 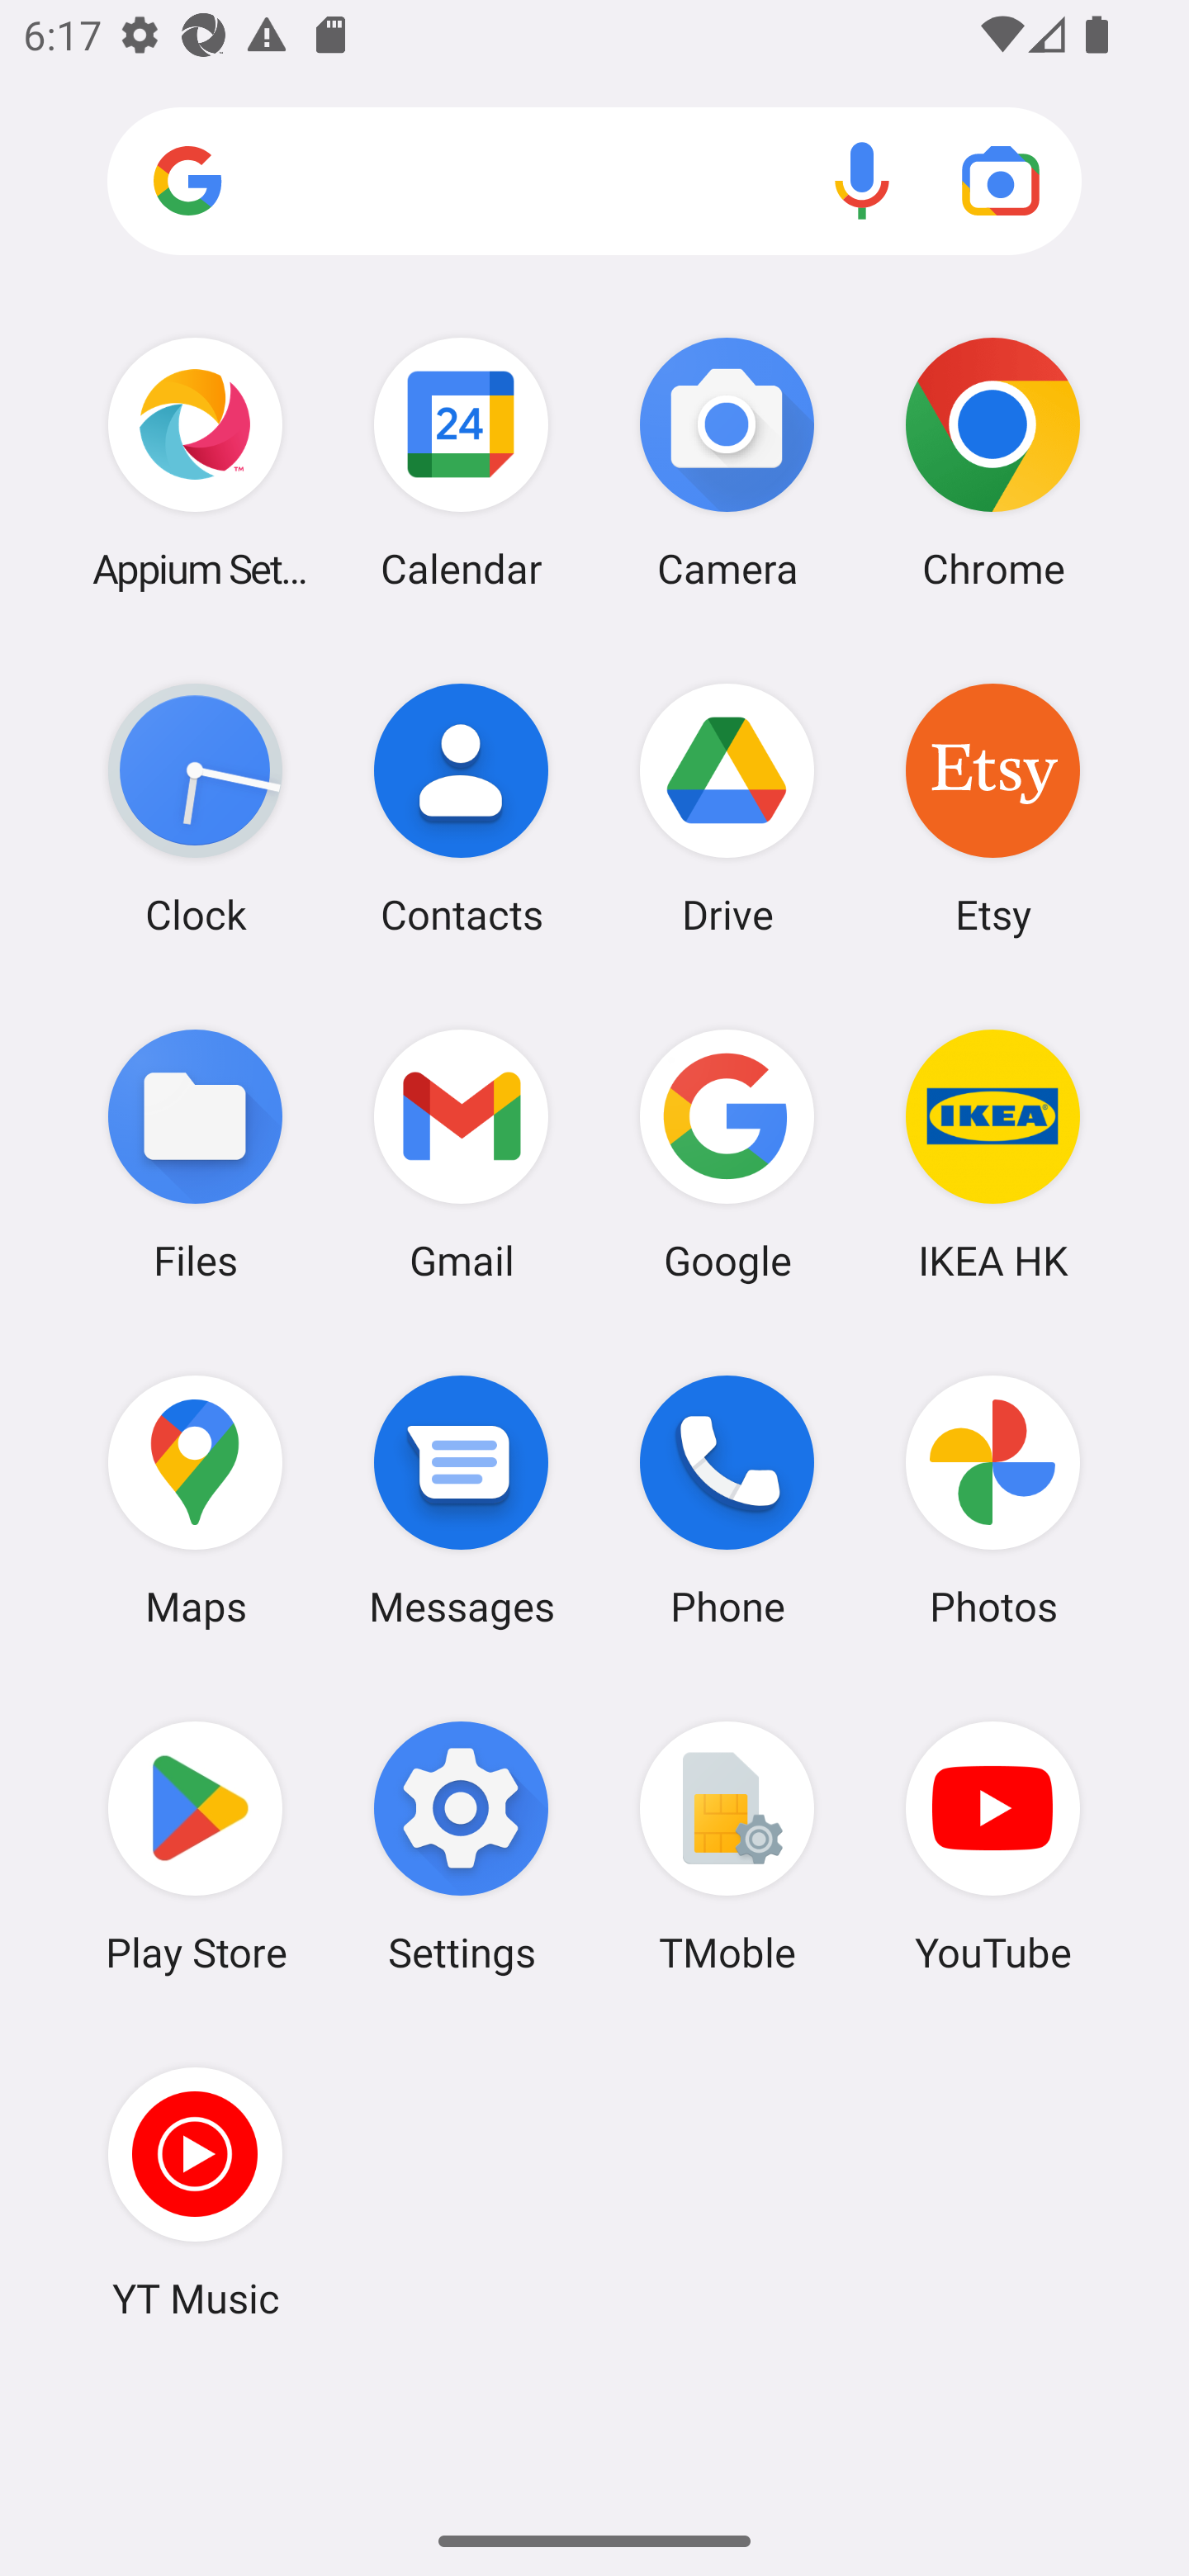 What do you see at coordinates (461, 1847) in the screenshot?
I see `Settings` at bounding box center [461, 1847].